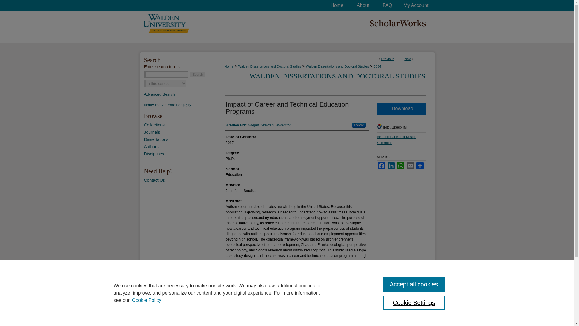 The image size is (579, 326). I want to click on Home, so click(229, 66).